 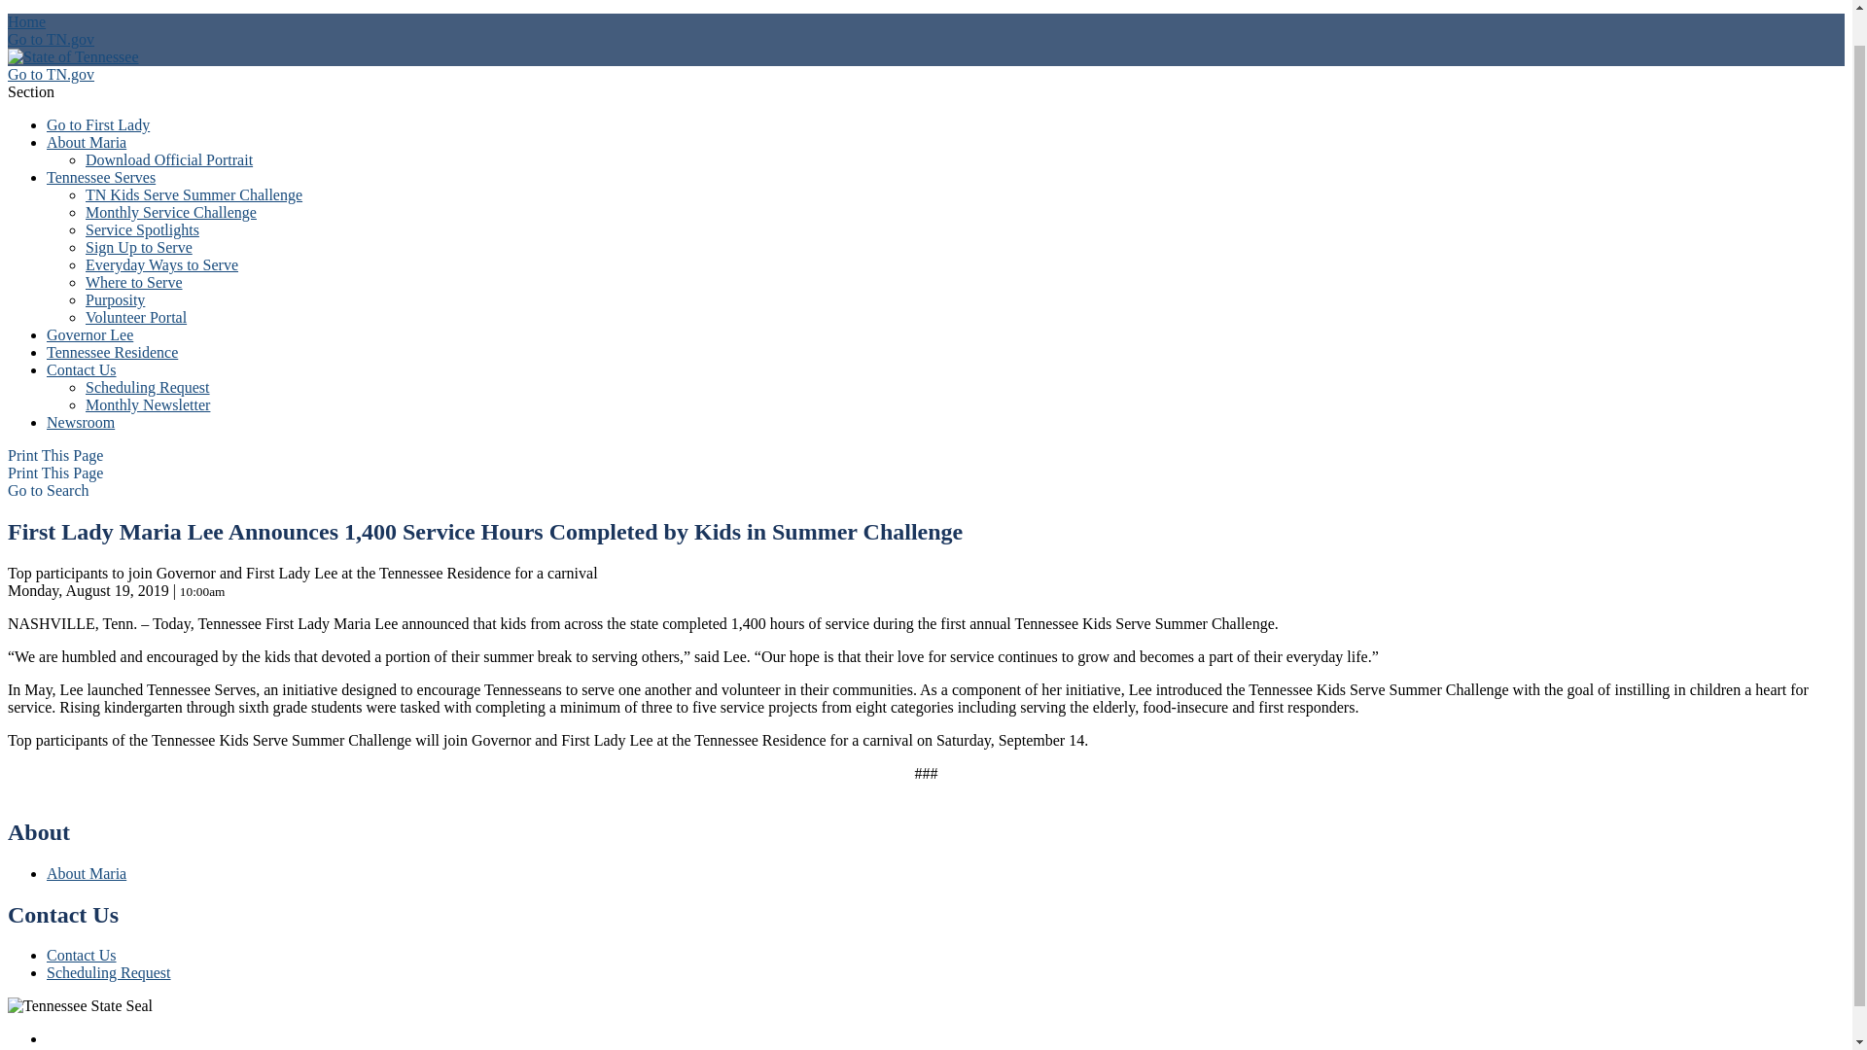 What do you see at coordinates (89, 334) in the screenshot?
I see `Governor Lee` at bounding box center [89, 334].